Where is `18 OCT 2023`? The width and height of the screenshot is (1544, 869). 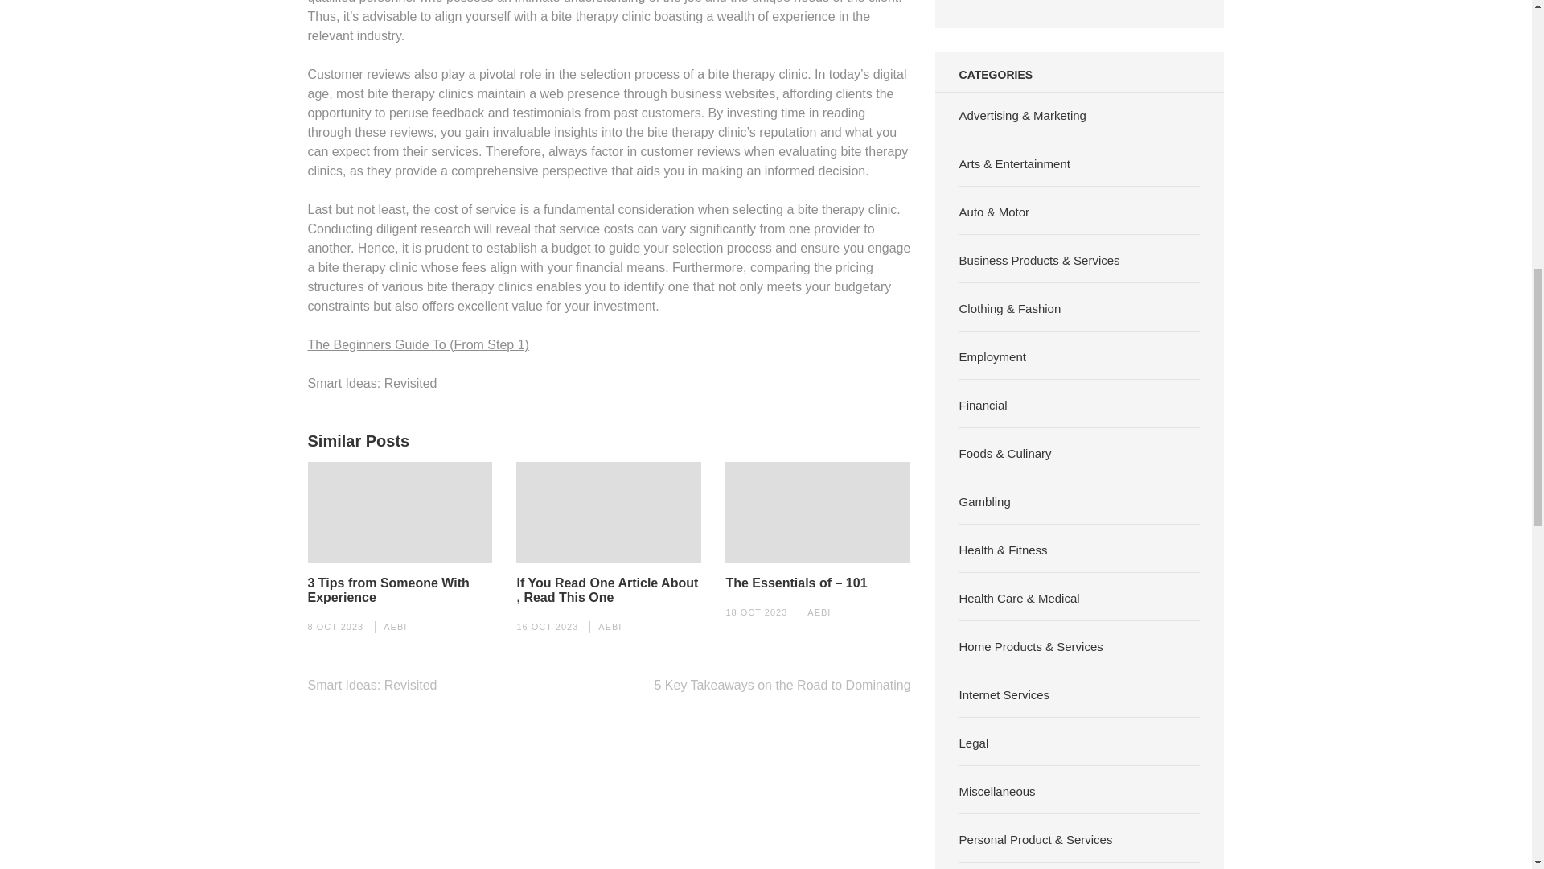 18 OCT 2023 is located at coordinates (756, 612).